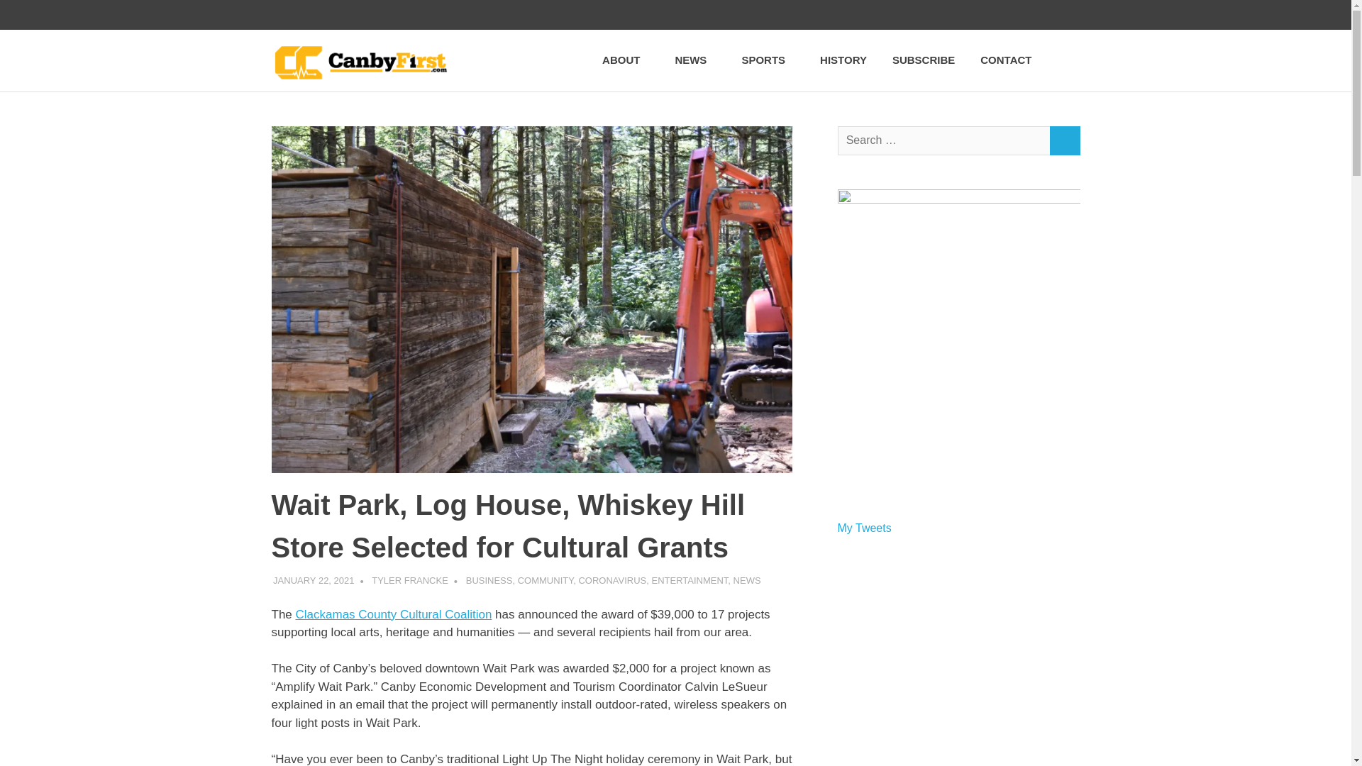 This screenshot has width=1362, height=766. Describe the element at coordinates (1065, 15) in the screenshot. I see `Spotify` at that location.